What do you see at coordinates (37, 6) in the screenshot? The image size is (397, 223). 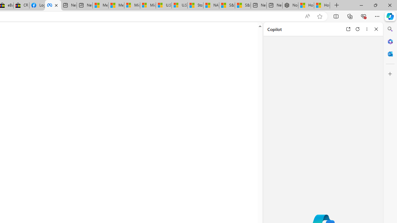 I see `Log into Facebook` at bounding box center [37, 6].